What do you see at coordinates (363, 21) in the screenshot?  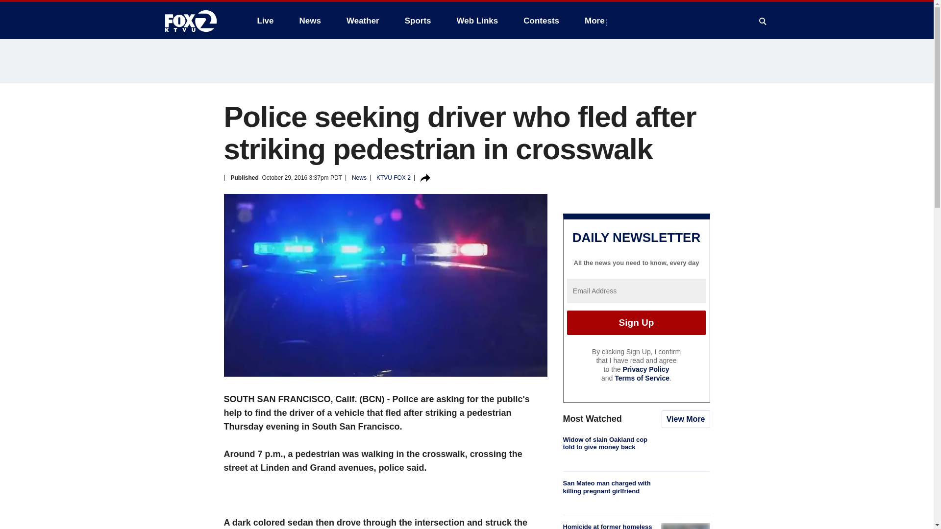 I see `Weather` at bounding box center [363, 21].